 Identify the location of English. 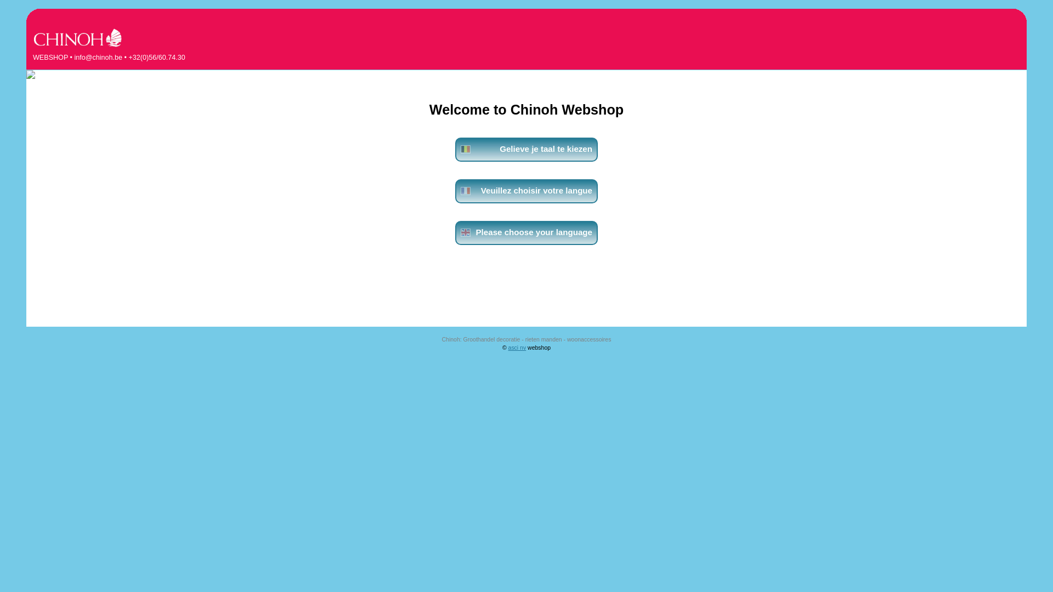
(466, 232).